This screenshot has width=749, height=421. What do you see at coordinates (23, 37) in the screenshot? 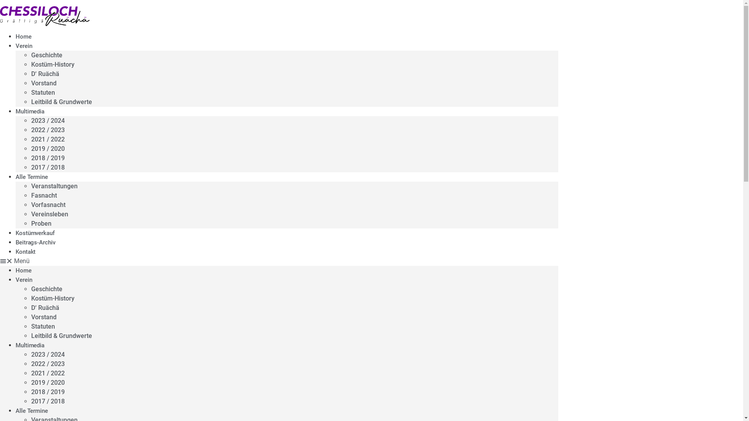
I see `Home` at bounding box center [23, 37].